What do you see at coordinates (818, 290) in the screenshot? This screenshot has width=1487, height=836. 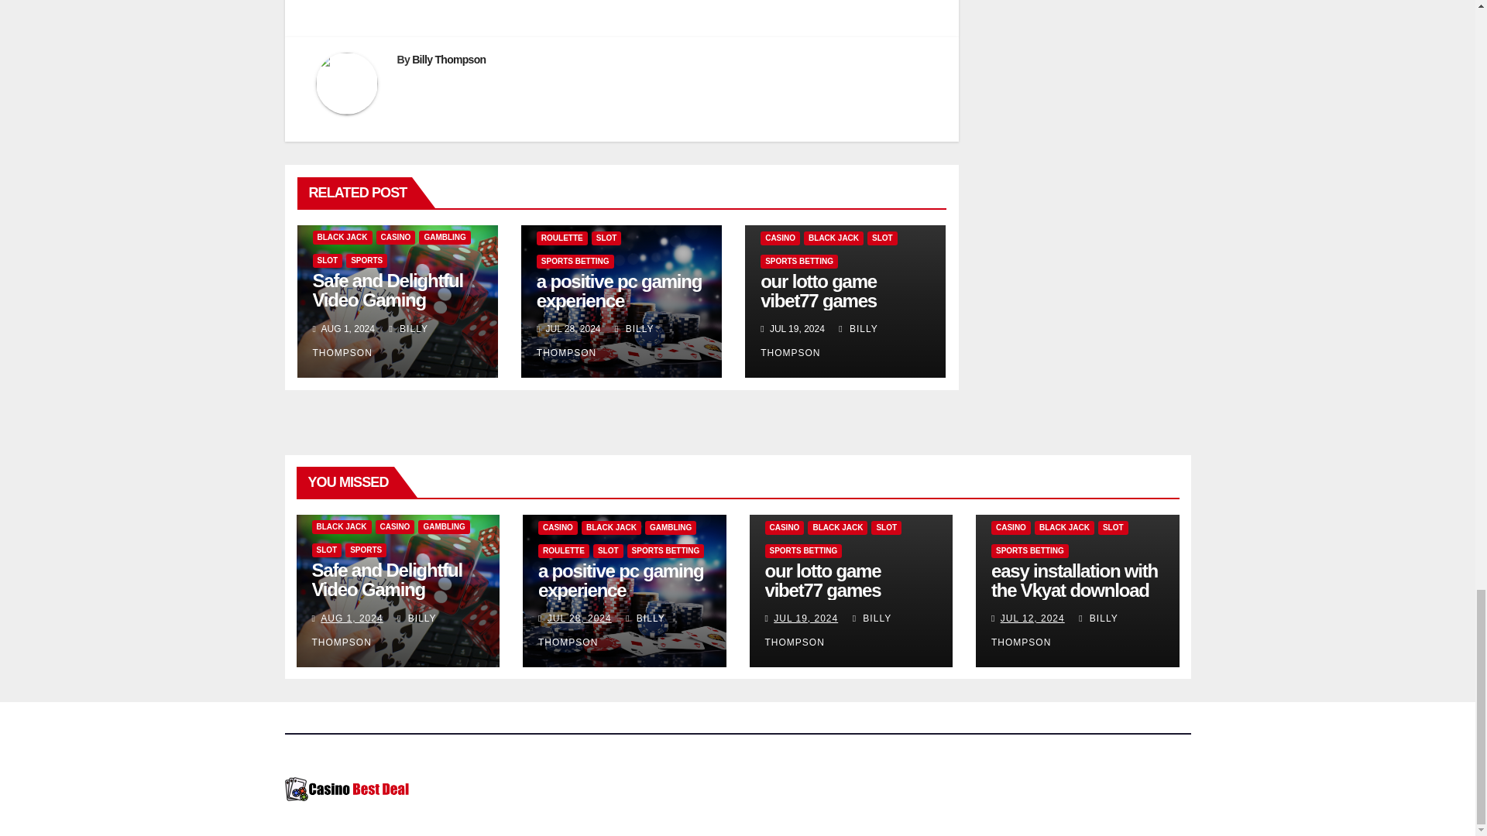 I see `Permalink to: our lotto game vibet77 games` at bounding box center [818, 290].